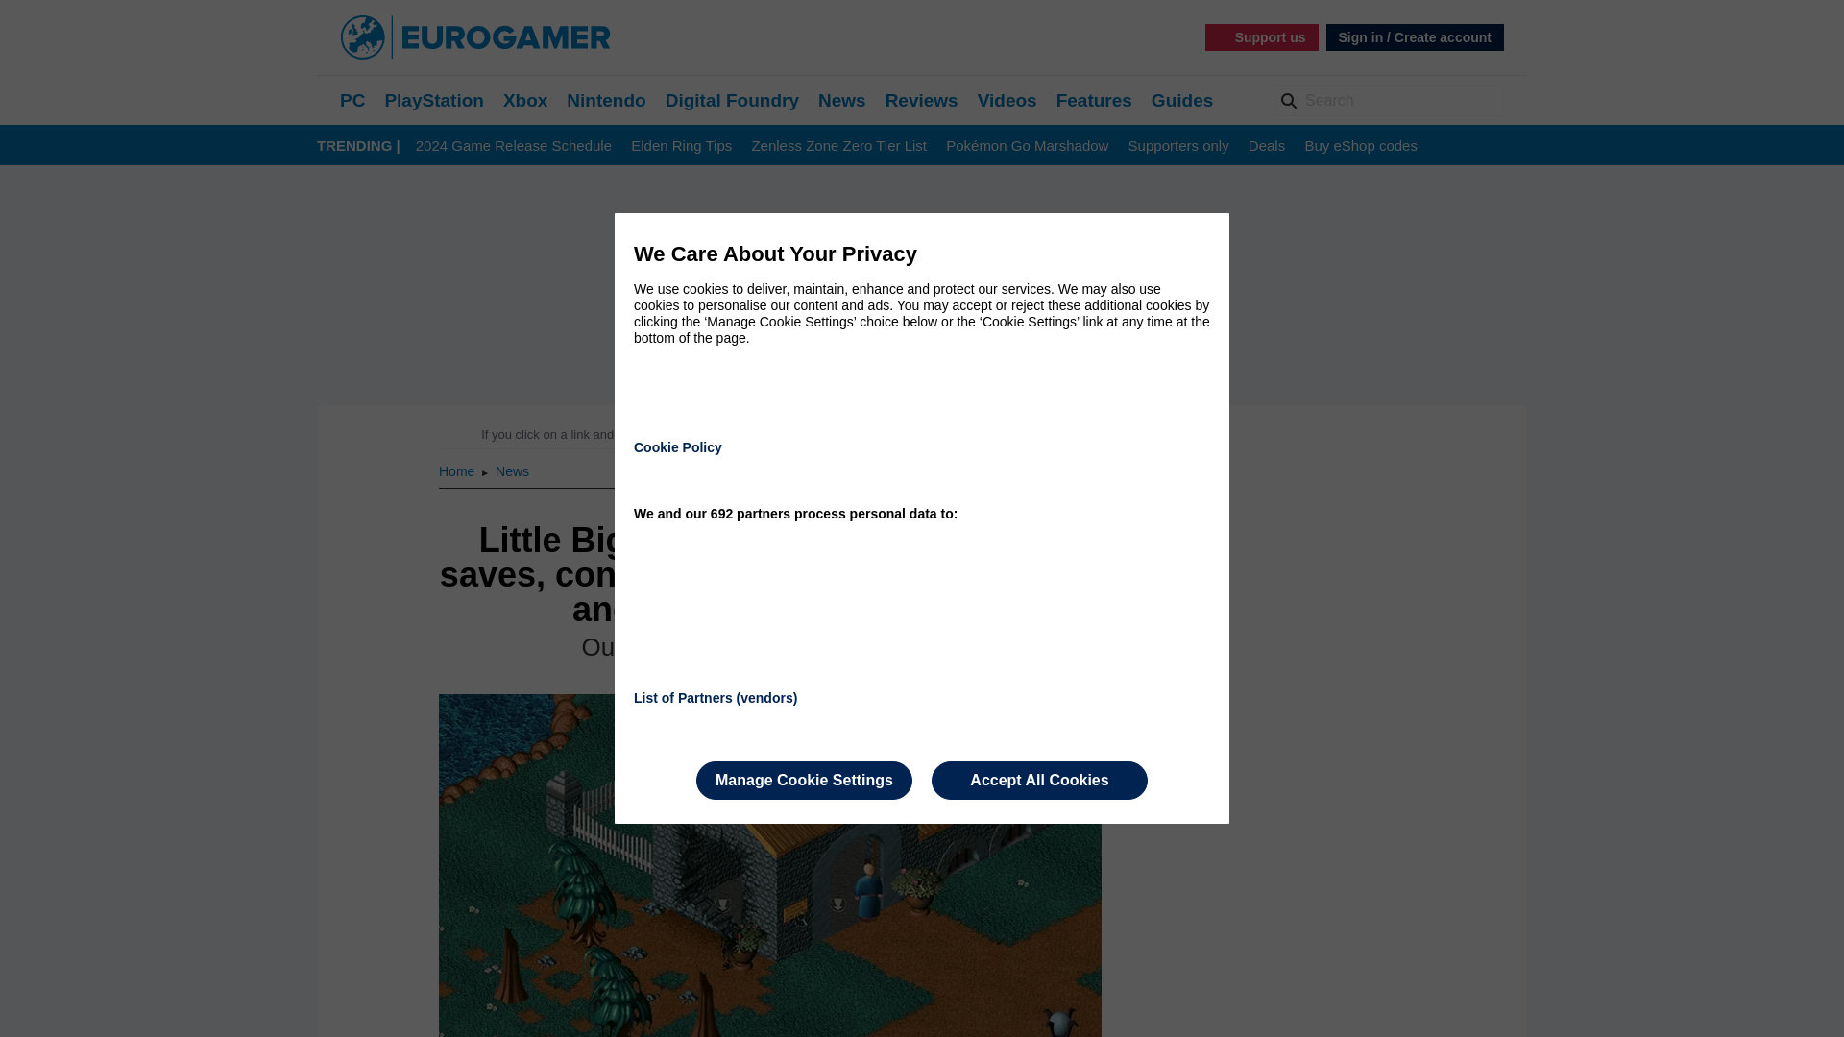 The height and width of the screenshot is (1037, 1844). What do you see at coordinates (1181, 100) in the screenshot?
I see `Guides` at bounding box center [1181, 100].